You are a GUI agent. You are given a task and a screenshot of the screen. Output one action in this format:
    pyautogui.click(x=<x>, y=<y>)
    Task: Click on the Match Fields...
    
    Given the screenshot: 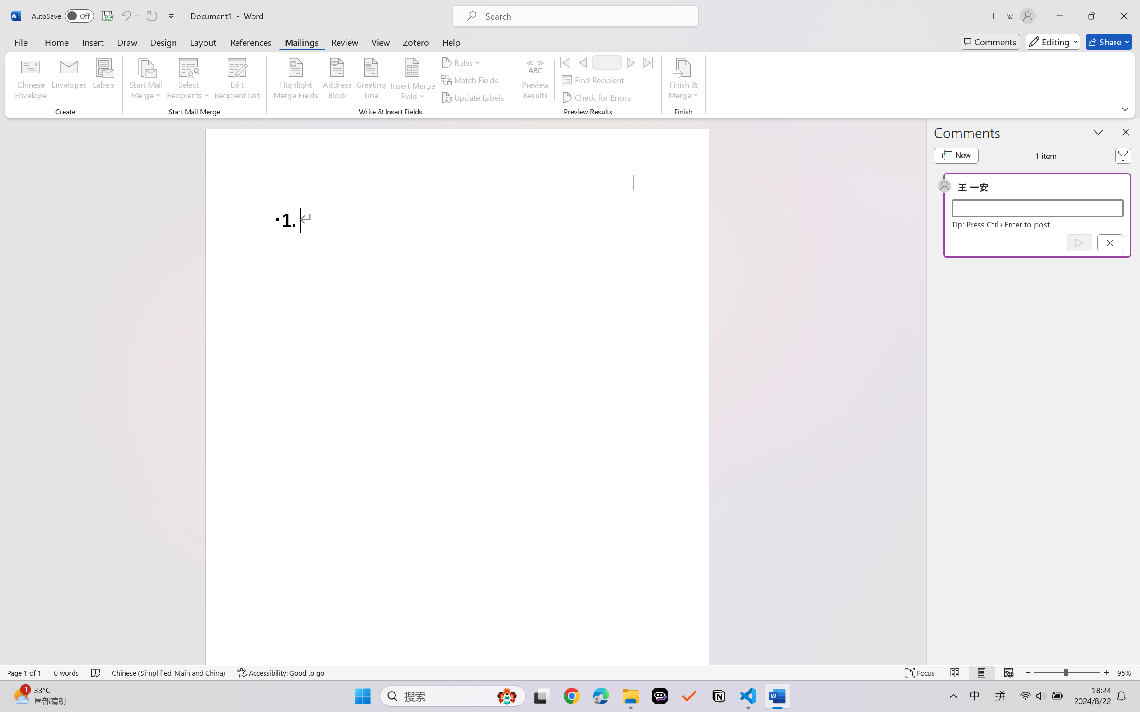 What is the action you would take?
    pyautogui.click(x=471, y=80)
    